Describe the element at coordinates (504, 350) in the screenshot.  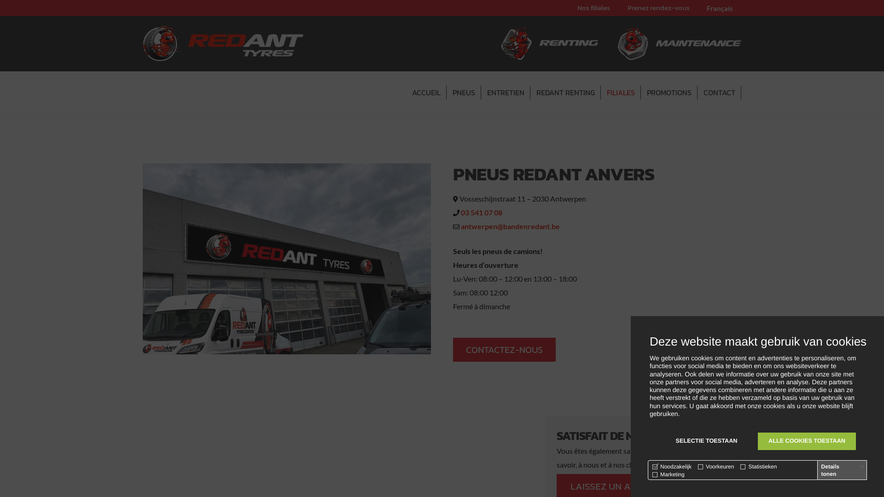
I see `CONTACTEZ-NOUS` at that location.